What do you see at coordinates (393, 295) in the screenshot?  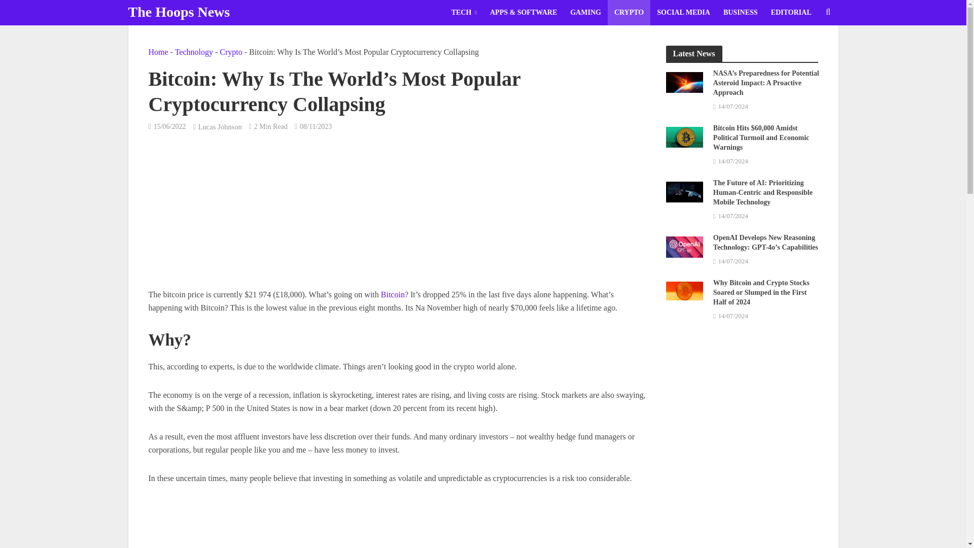 I see `Bitcoin` at bounding box center [393, 295].